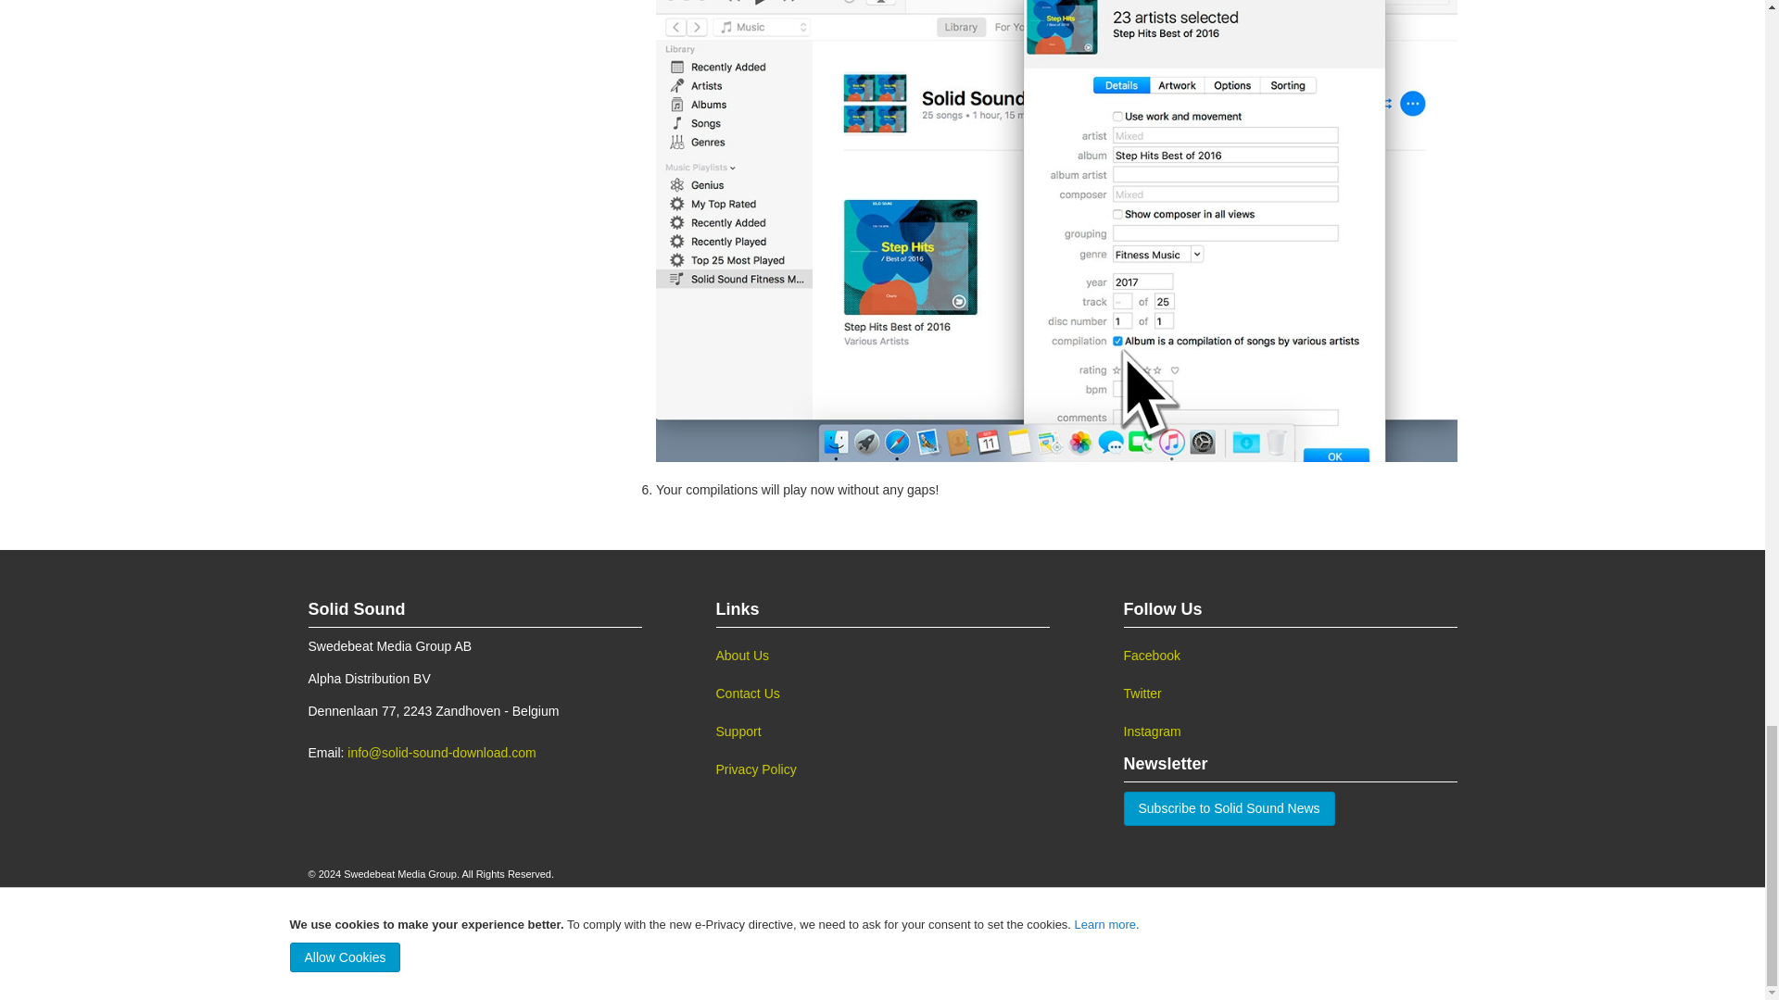 This screenshot has width=1779, height=1000. I want to click on Subscribe to Solid Sound News, so click(1229, 809).